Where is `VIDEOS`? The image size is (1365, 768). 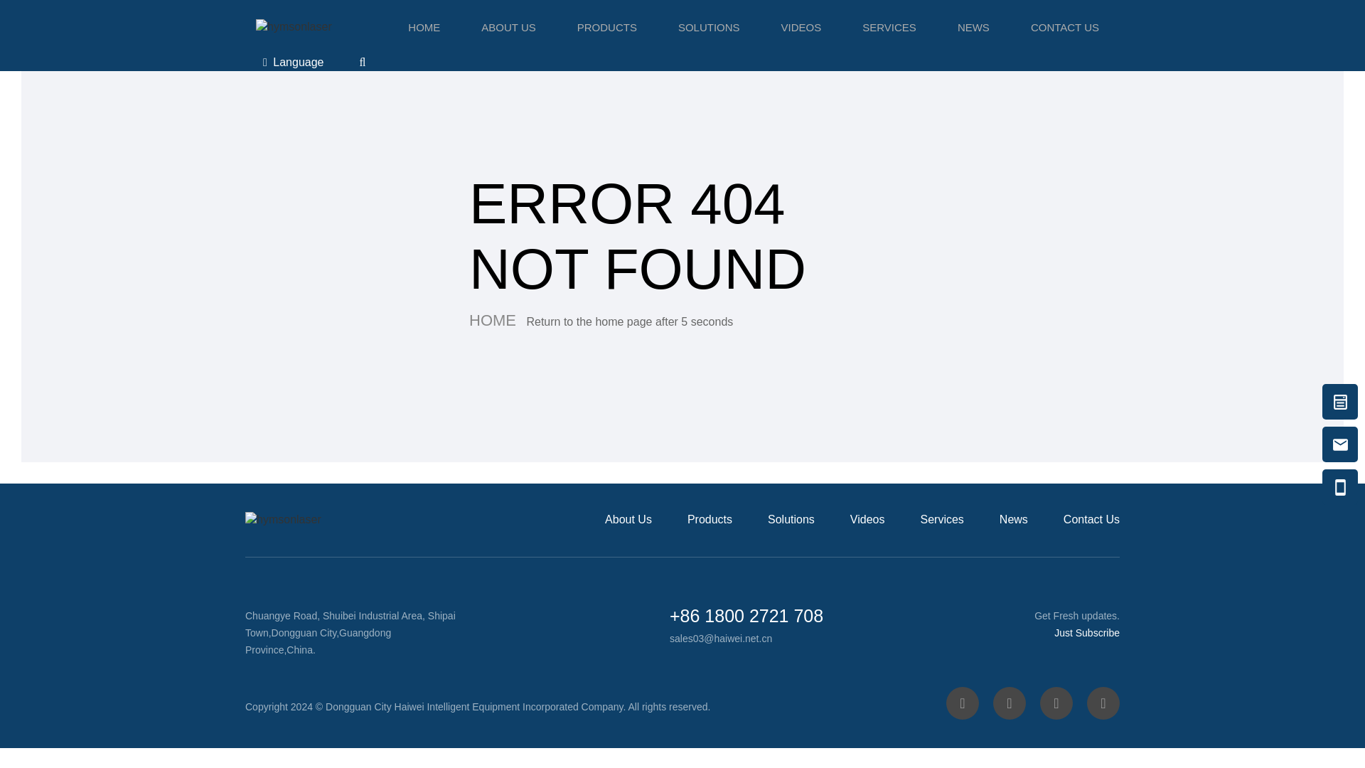
VIDEOS is located at coordinates (801, 27).